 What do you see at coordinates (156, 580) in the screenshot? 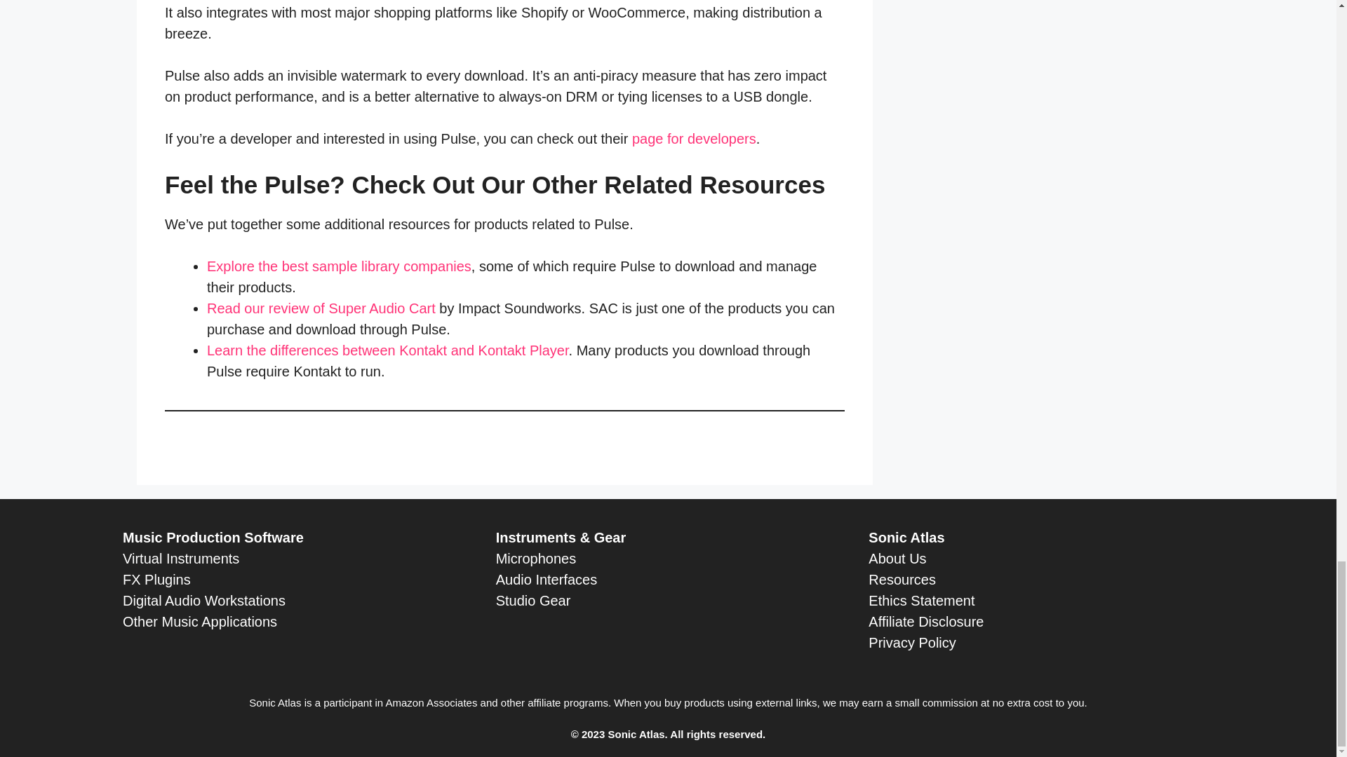
I see `FX Plugins` at bounding box center [156, 580].